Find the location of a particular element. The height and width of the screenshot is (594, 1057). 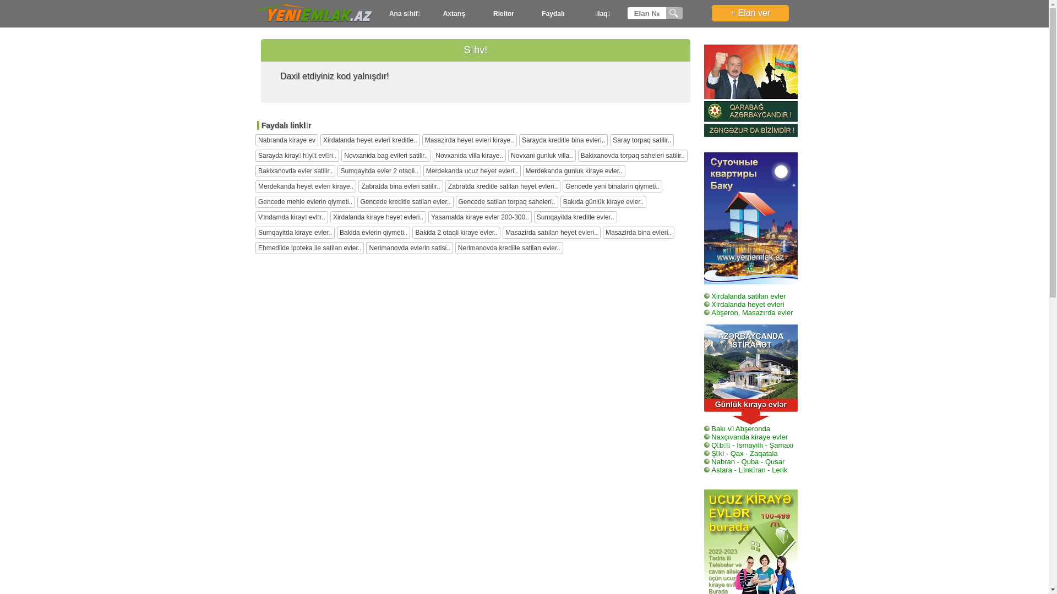

Merdekanda ucuz heyet evleri.. is located at coordinates (472, 171).